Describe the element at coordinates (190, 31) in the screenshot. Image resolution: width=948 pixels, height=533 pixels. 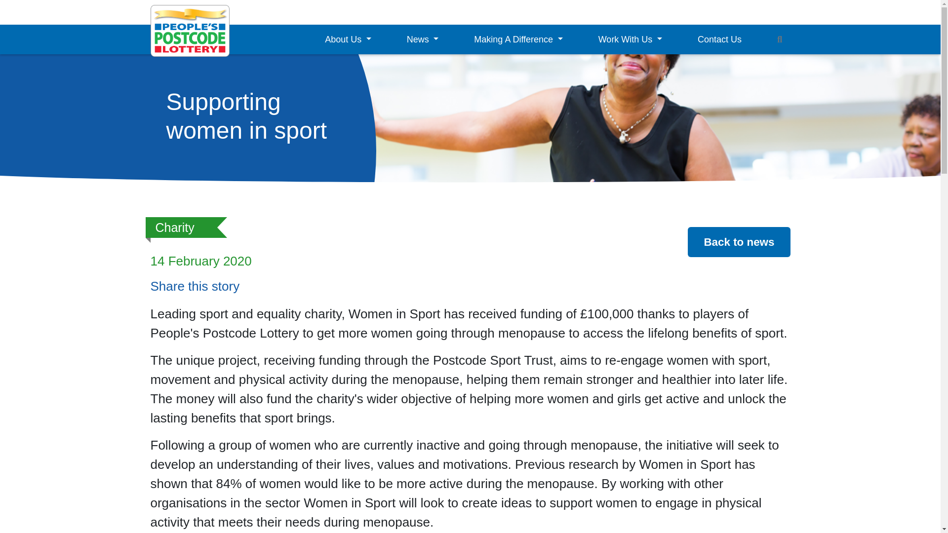
I see `Return to the homepage` at that location.